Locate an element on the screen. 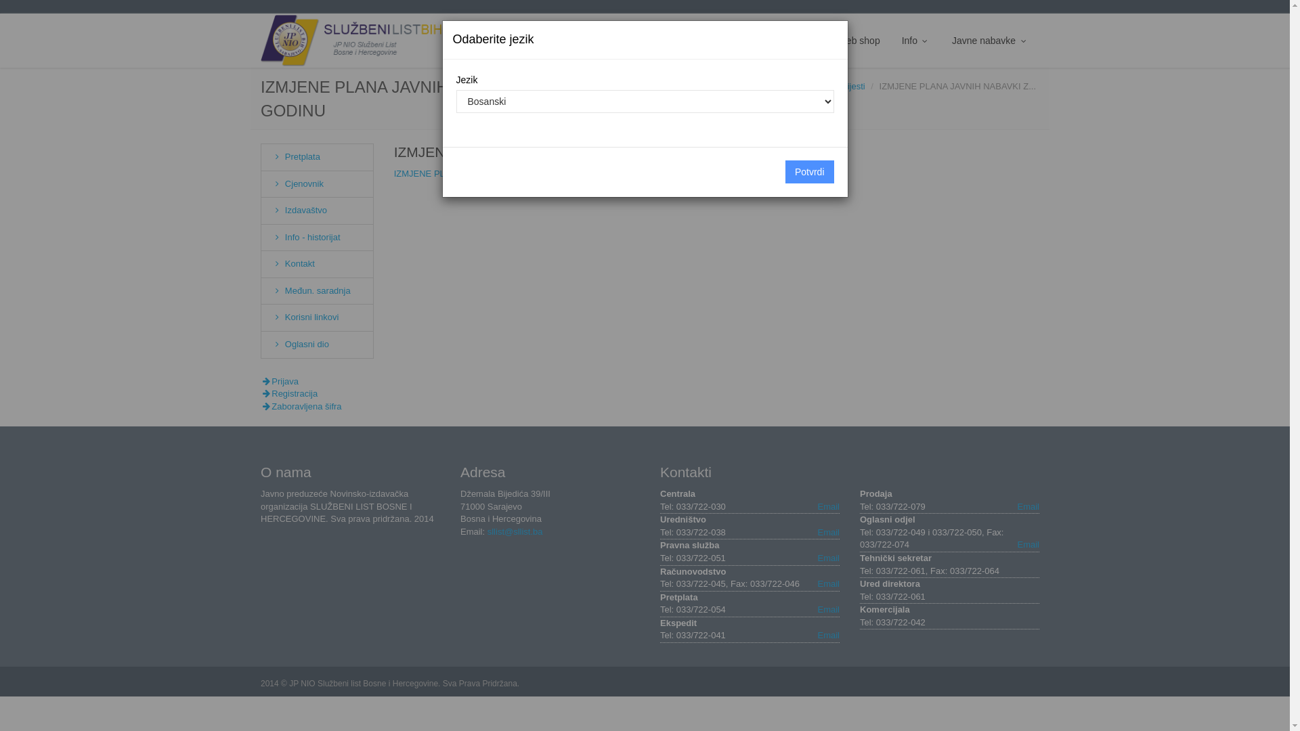 This screenshot has height=731, width=1300. sllist@sllist.ba is located at coordinates (515, 532).